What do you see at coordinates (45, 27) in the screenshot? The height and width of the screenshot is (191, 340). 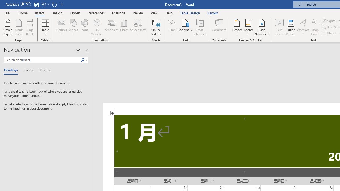 I see `Table` at bounding box center [45, 27].